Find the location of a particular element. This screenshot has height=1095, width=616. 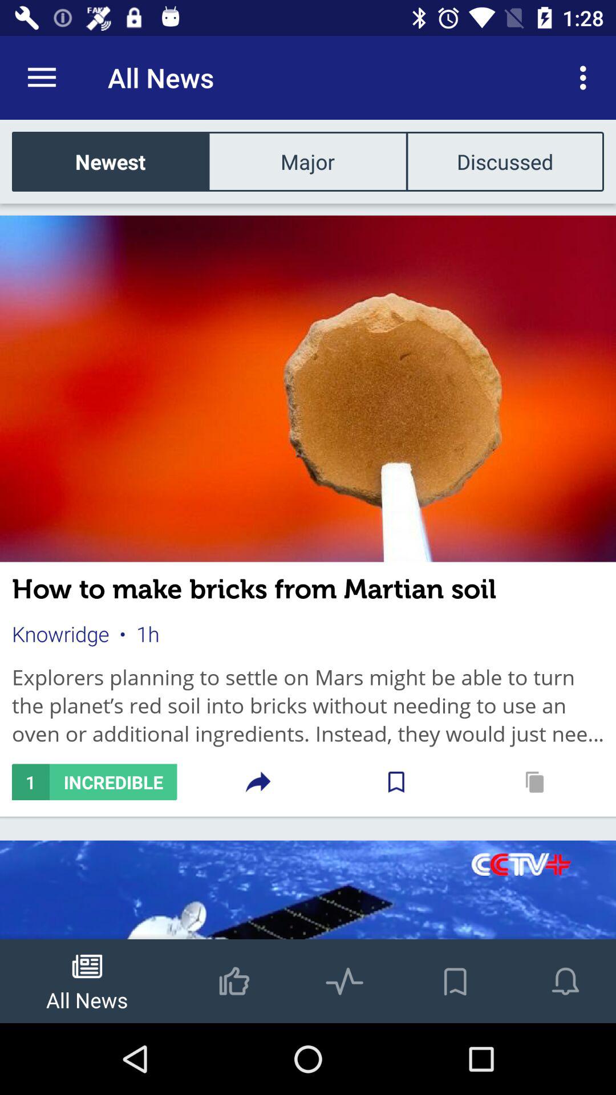

open item below all news is located at coordinates (307, 161).